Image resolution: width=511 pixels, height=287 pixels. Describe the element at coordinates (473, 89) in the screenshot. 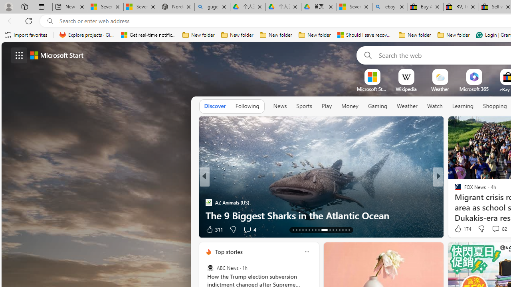

I see `Microsoft 365` at that location.